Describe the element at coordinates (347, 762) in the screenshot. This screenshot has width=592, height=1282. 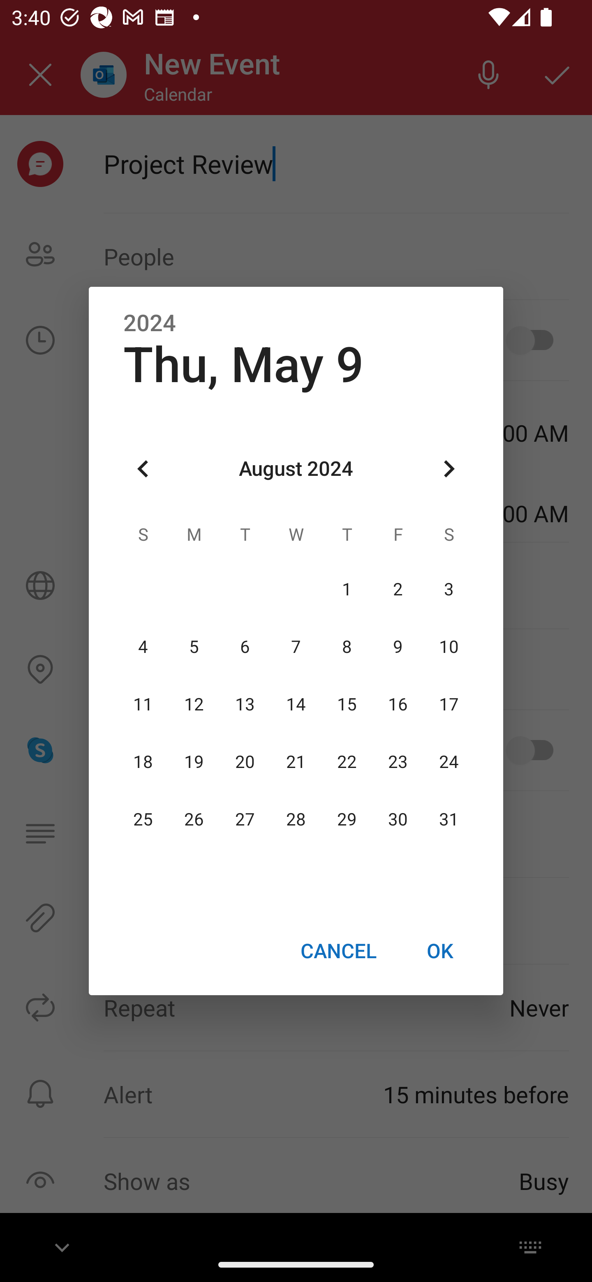
I see `22 22 August 2024` at that location.